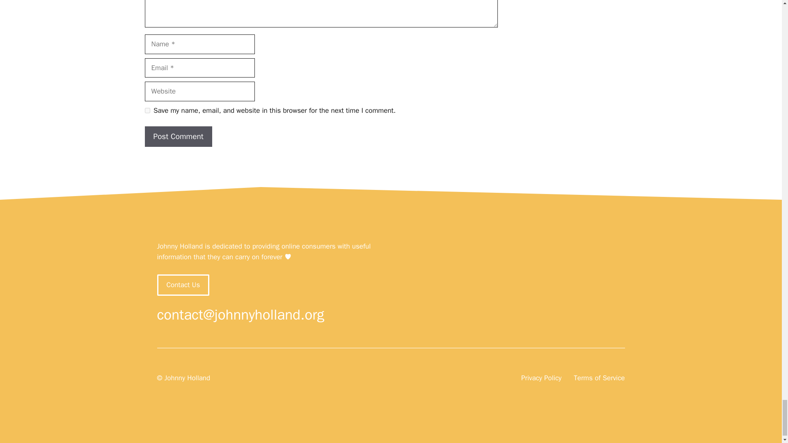 The image size is (788, 443). Describe the element at coordinates (178, 136) in the screenshot. I see `Post Comment` at that location.